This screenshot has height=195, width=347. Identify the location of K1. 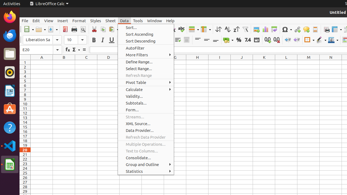
(264, 62).